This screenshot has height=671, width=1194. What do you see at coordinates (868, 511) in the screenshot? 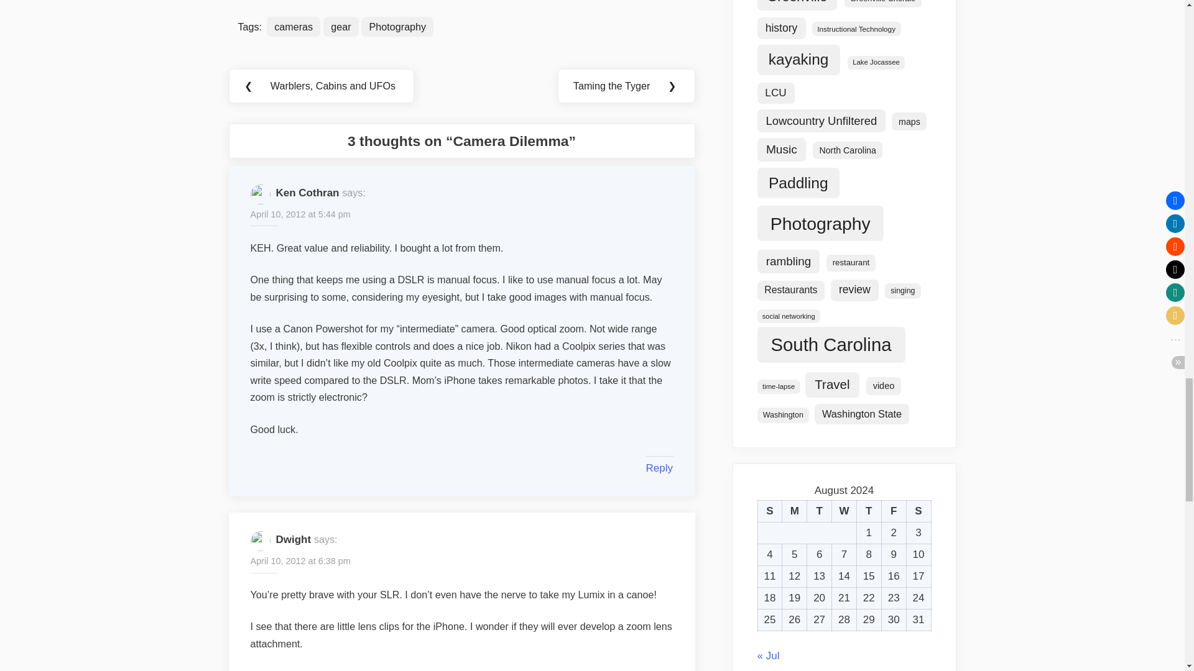
I see `Thursday` at bounding box center [868, 511].